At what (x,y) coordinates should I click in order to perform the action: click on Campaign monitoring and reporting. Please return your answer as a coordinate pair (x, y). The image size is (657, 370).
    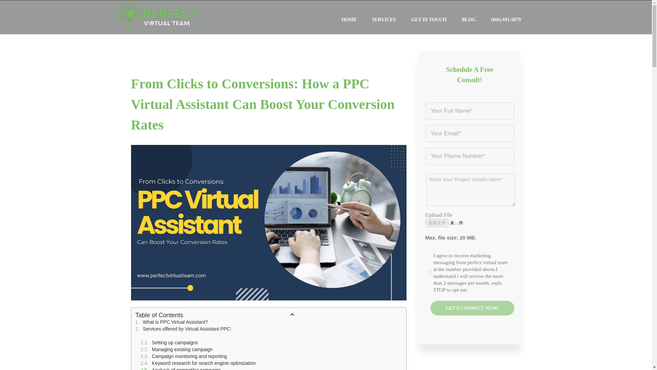
    Looking at the image, I should click on (271, 356).